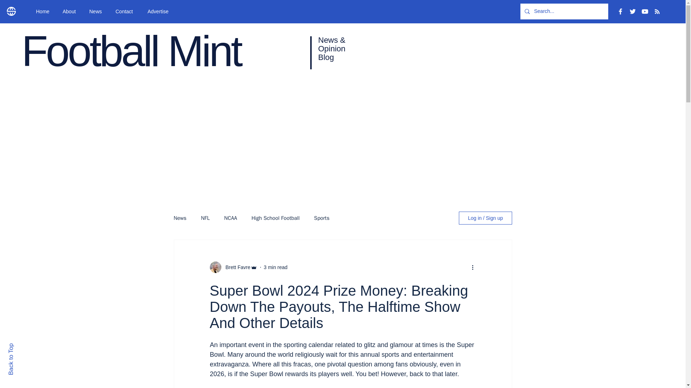 Image resolution: width=691 pixels, height=388 pixels. Describe the element at coordinates (23, 346) in the screenshot. I see `Back to Top` at that location.